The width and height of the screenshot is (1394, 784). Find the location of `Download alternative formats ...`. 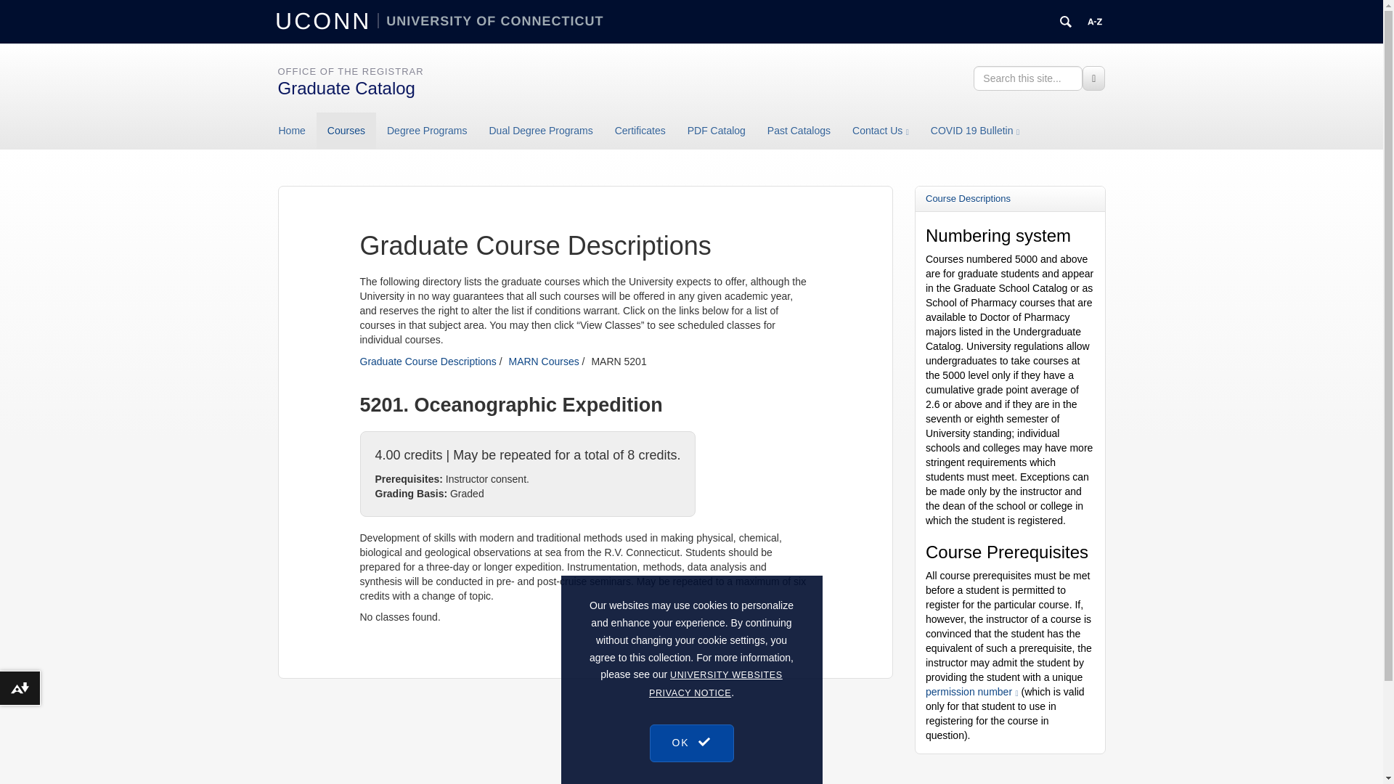

Download alternative formats ... is located at coordinates (20, 688).